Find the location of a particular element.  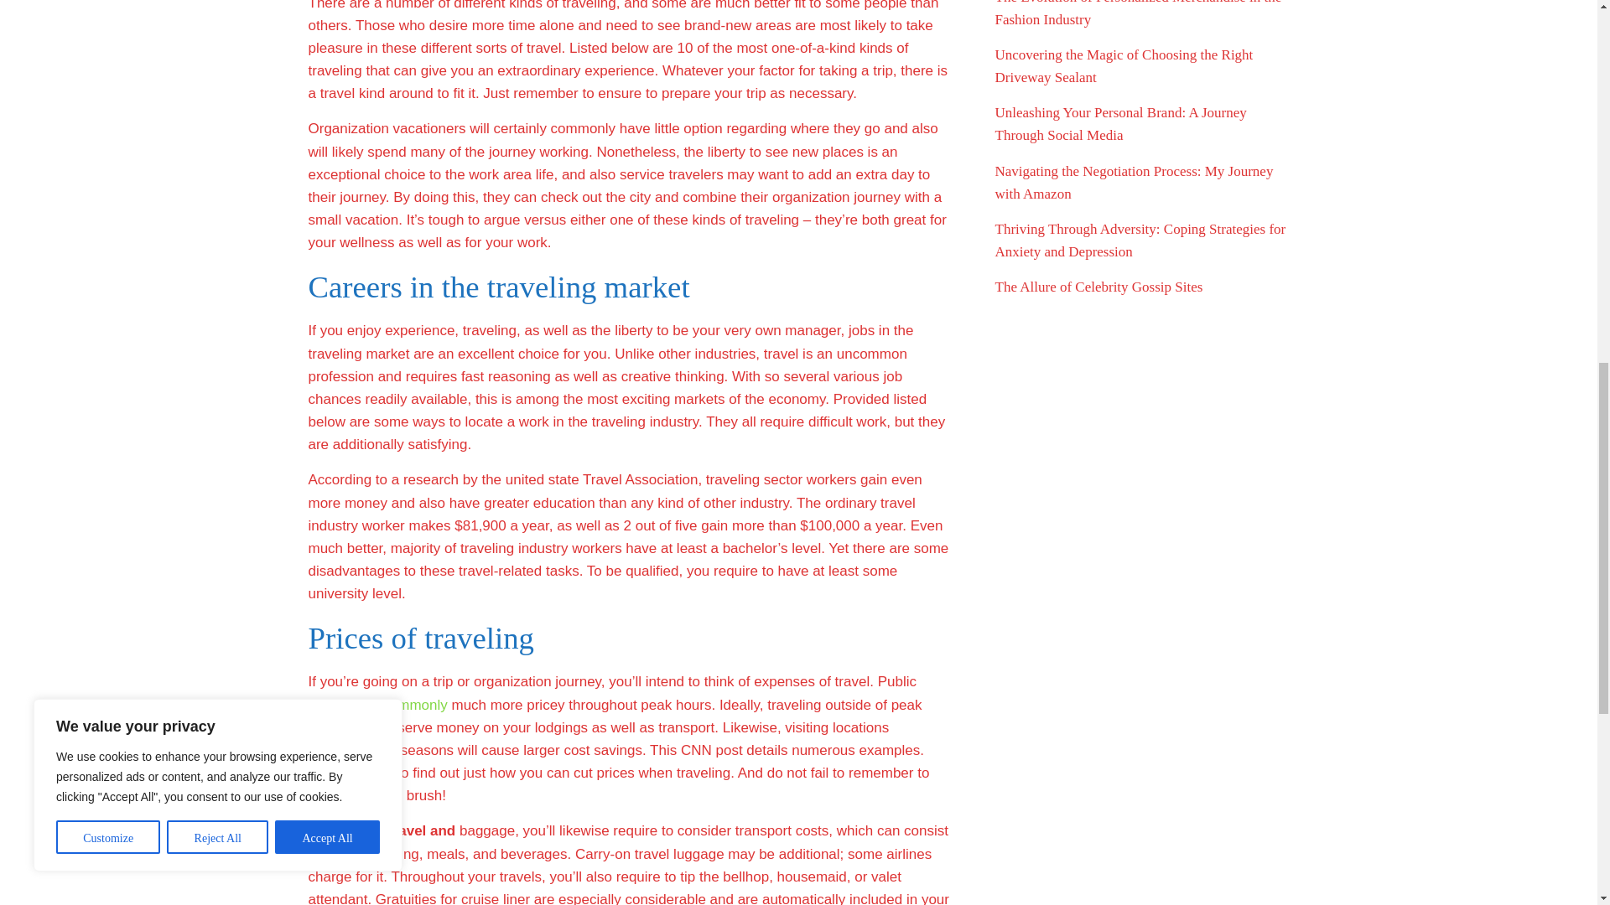

commonly is located at coordinates (414, 705).